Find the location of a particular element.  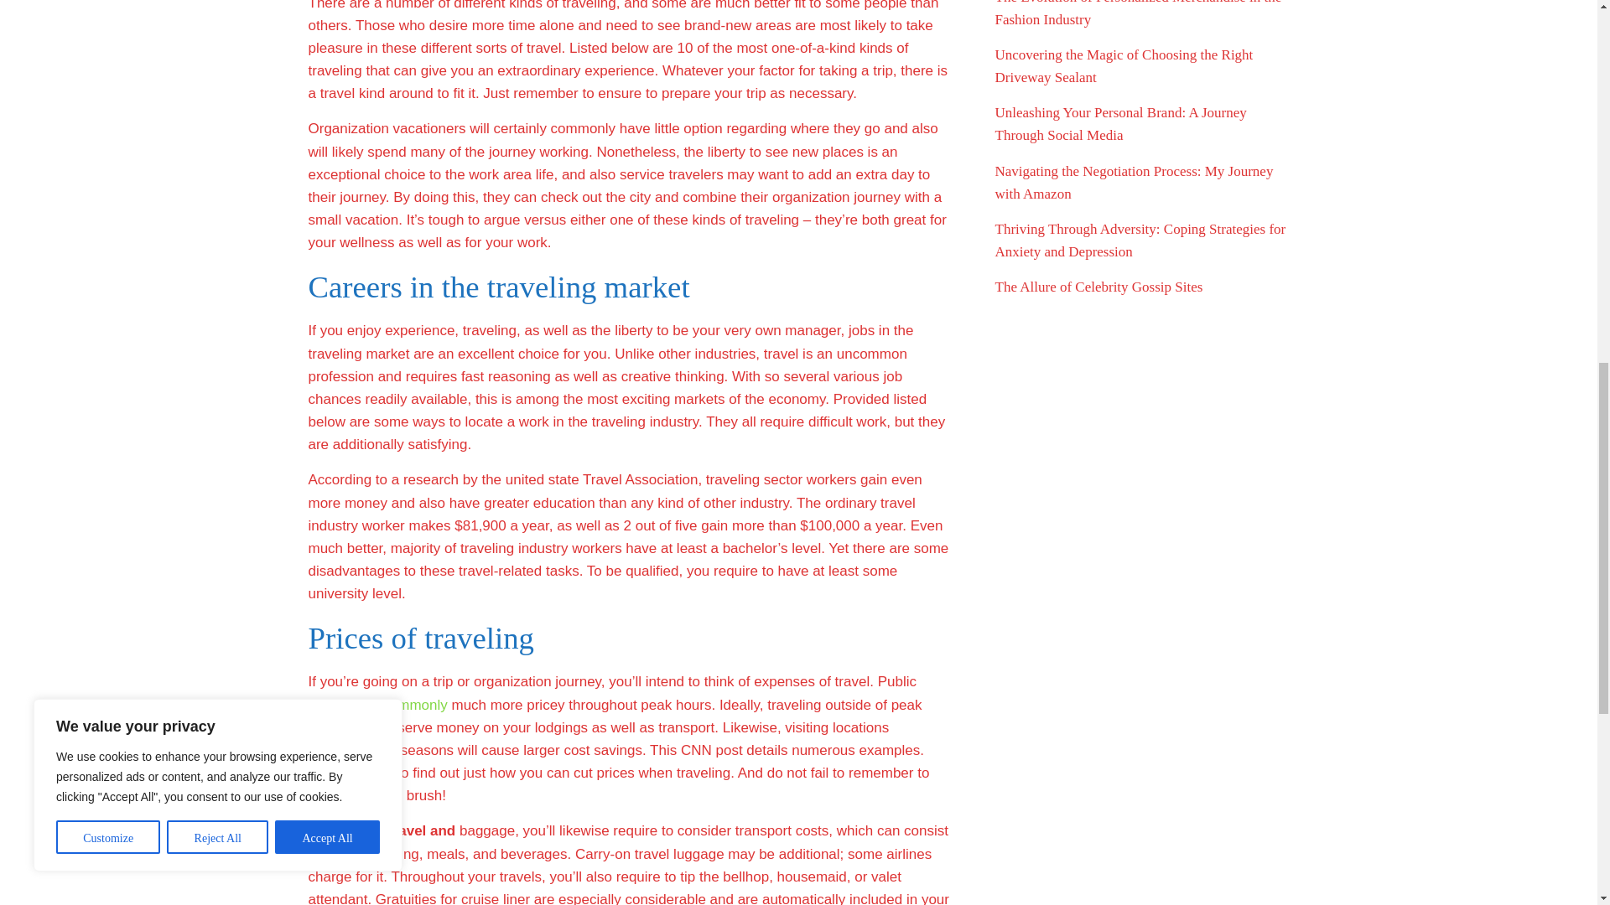

commonly is located at coordinates (414, 705).